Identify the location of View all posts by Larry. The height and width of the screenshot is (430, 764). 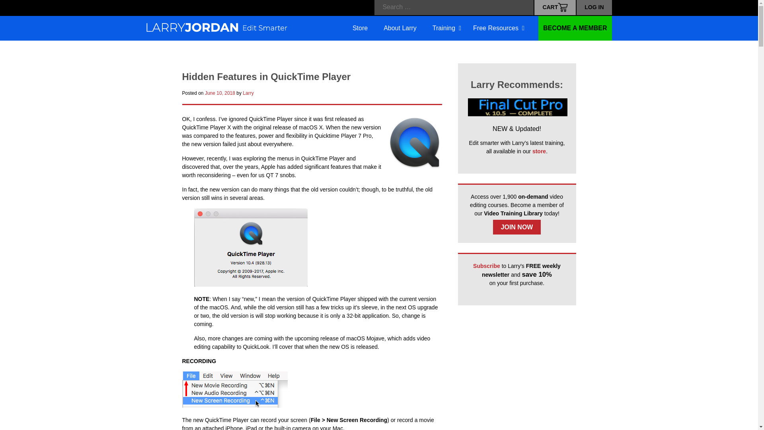
(248, 93).